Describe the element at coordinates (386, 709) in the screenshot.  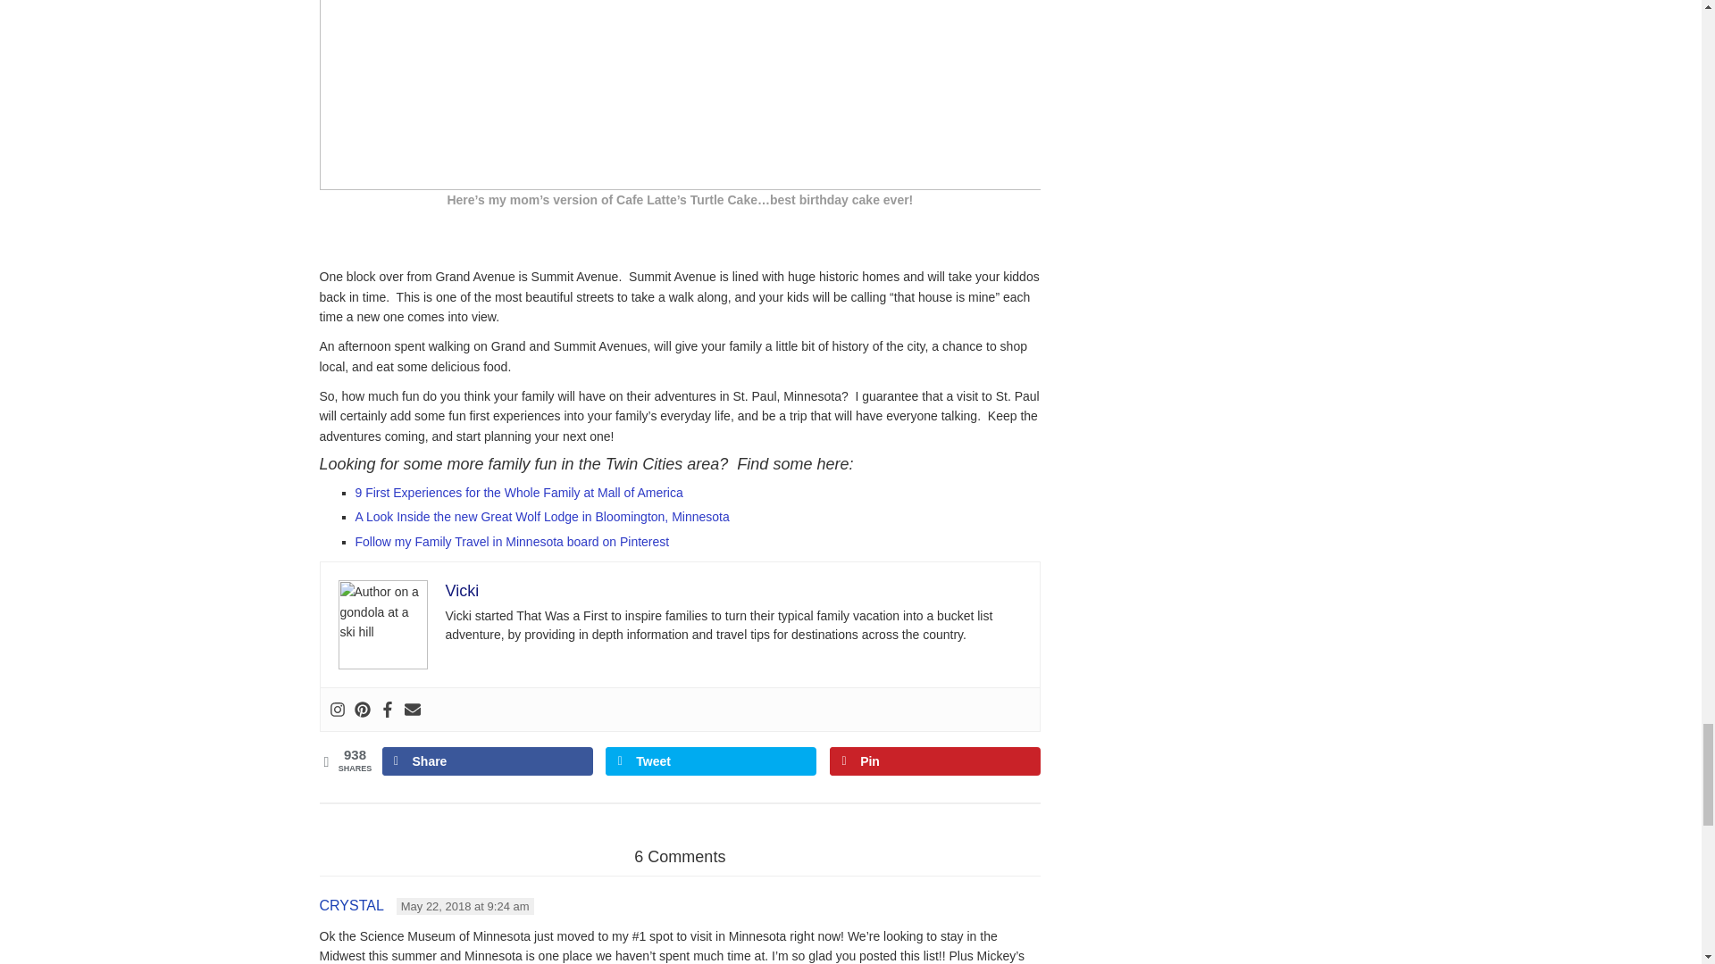
I see `Facebook` at that location.